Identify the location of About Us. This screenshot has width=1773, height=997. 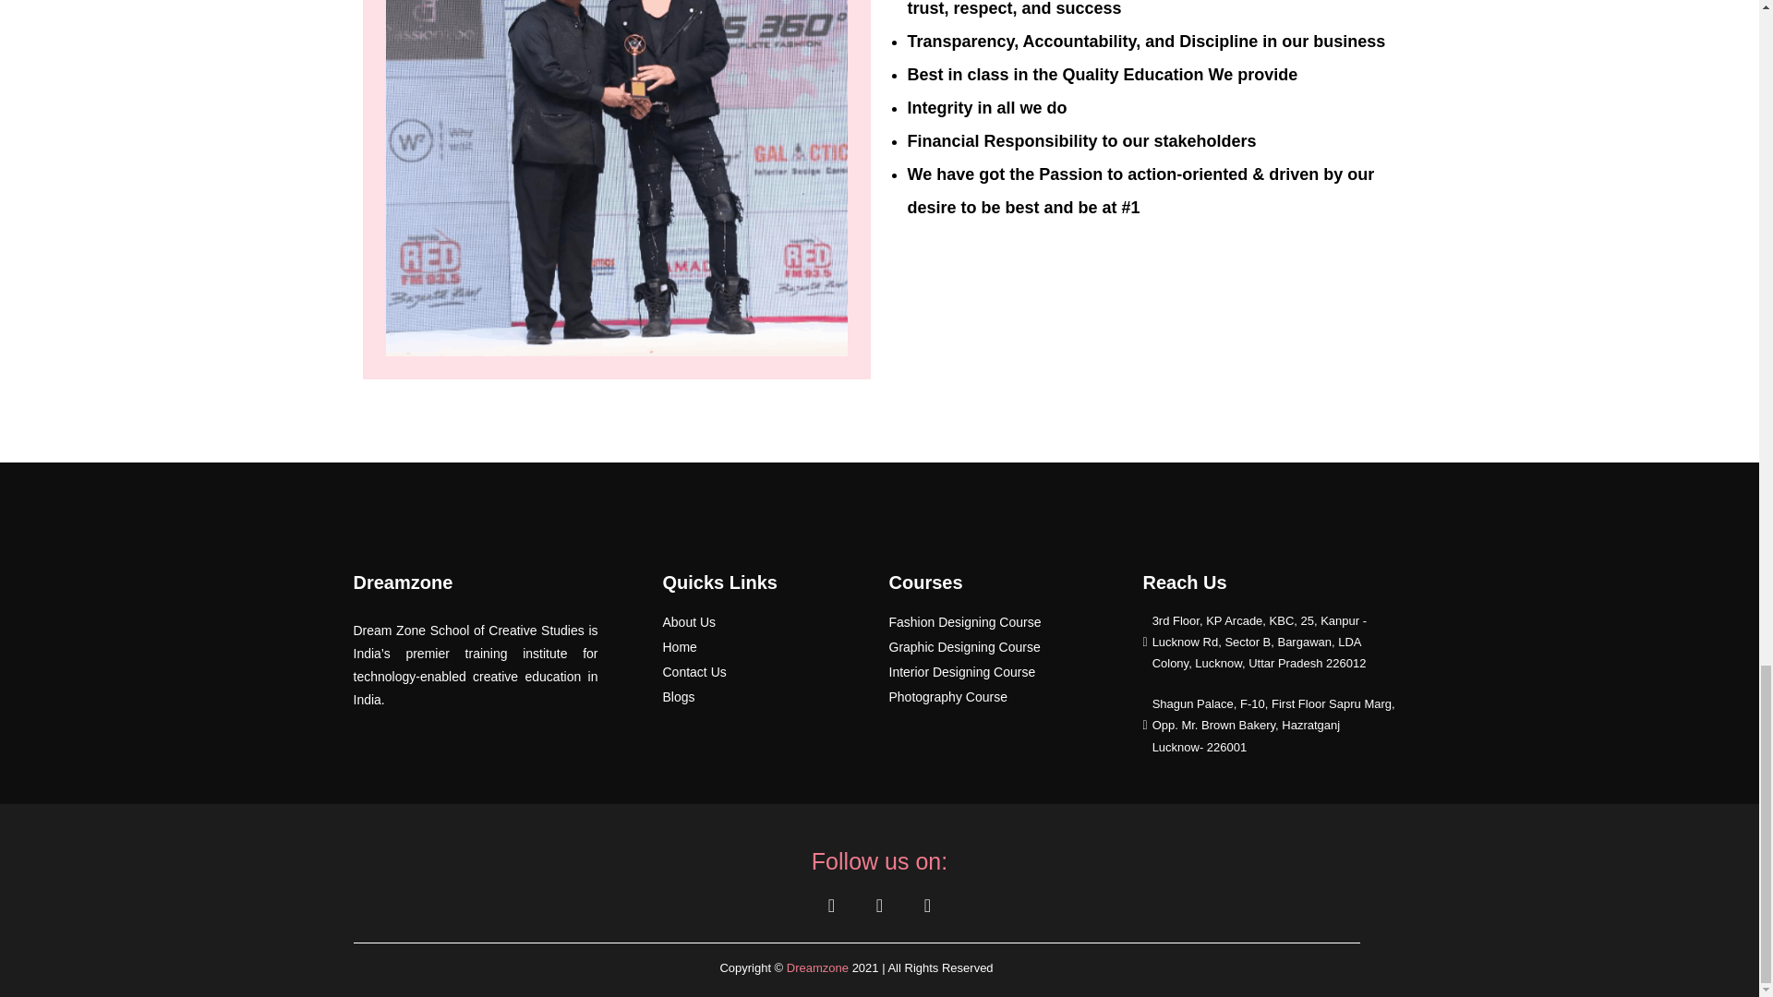
(689, 622).